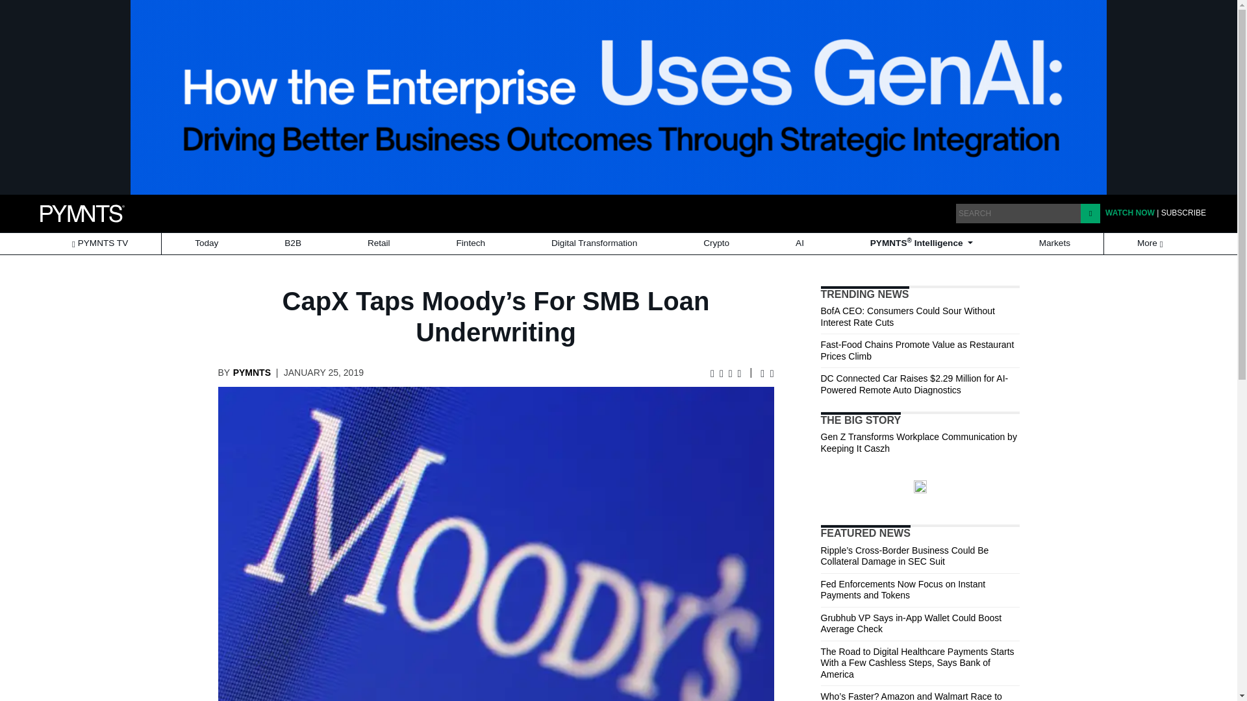 This screenshot has width=1247, height=701. What do you see at coordinates (471, 243) in the screenshot?
I see `Fintech` at bounding box center [471, 243].